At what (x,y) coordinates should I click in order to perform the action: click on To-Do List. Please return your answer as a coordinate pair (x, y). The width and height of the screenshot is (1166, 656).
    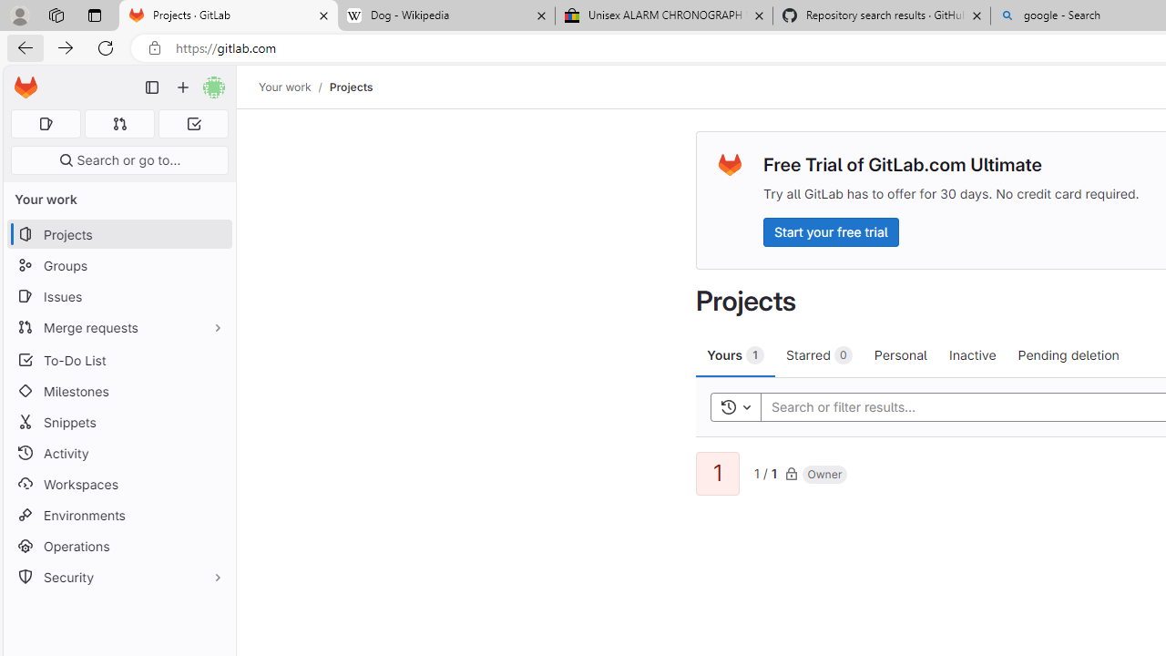
    Looking at the image, I should click on (118, 359).